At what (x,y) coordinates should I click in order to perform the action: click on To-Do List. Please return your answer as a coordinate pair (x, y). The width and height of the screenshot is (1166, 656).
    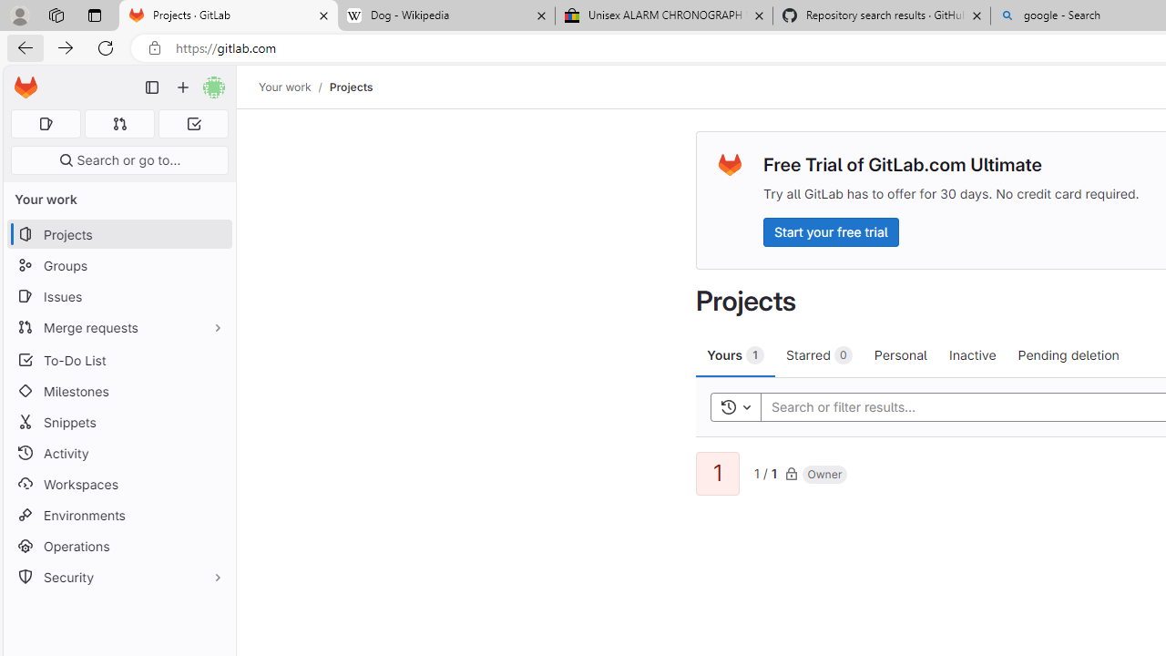
    Looking at the image, I should click on (118, 359).